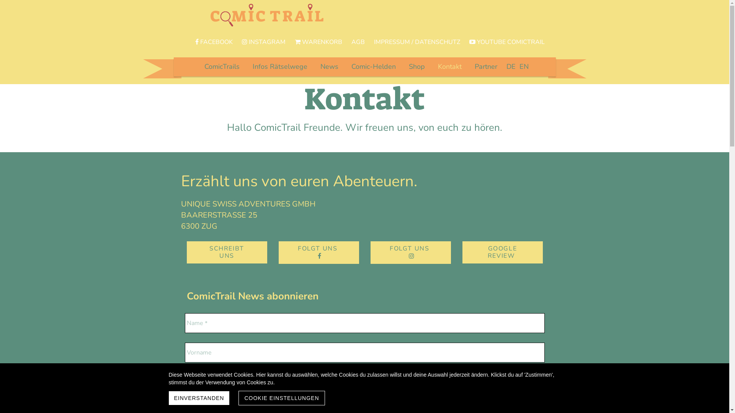  I want to click on Partner, so click(486, 67).